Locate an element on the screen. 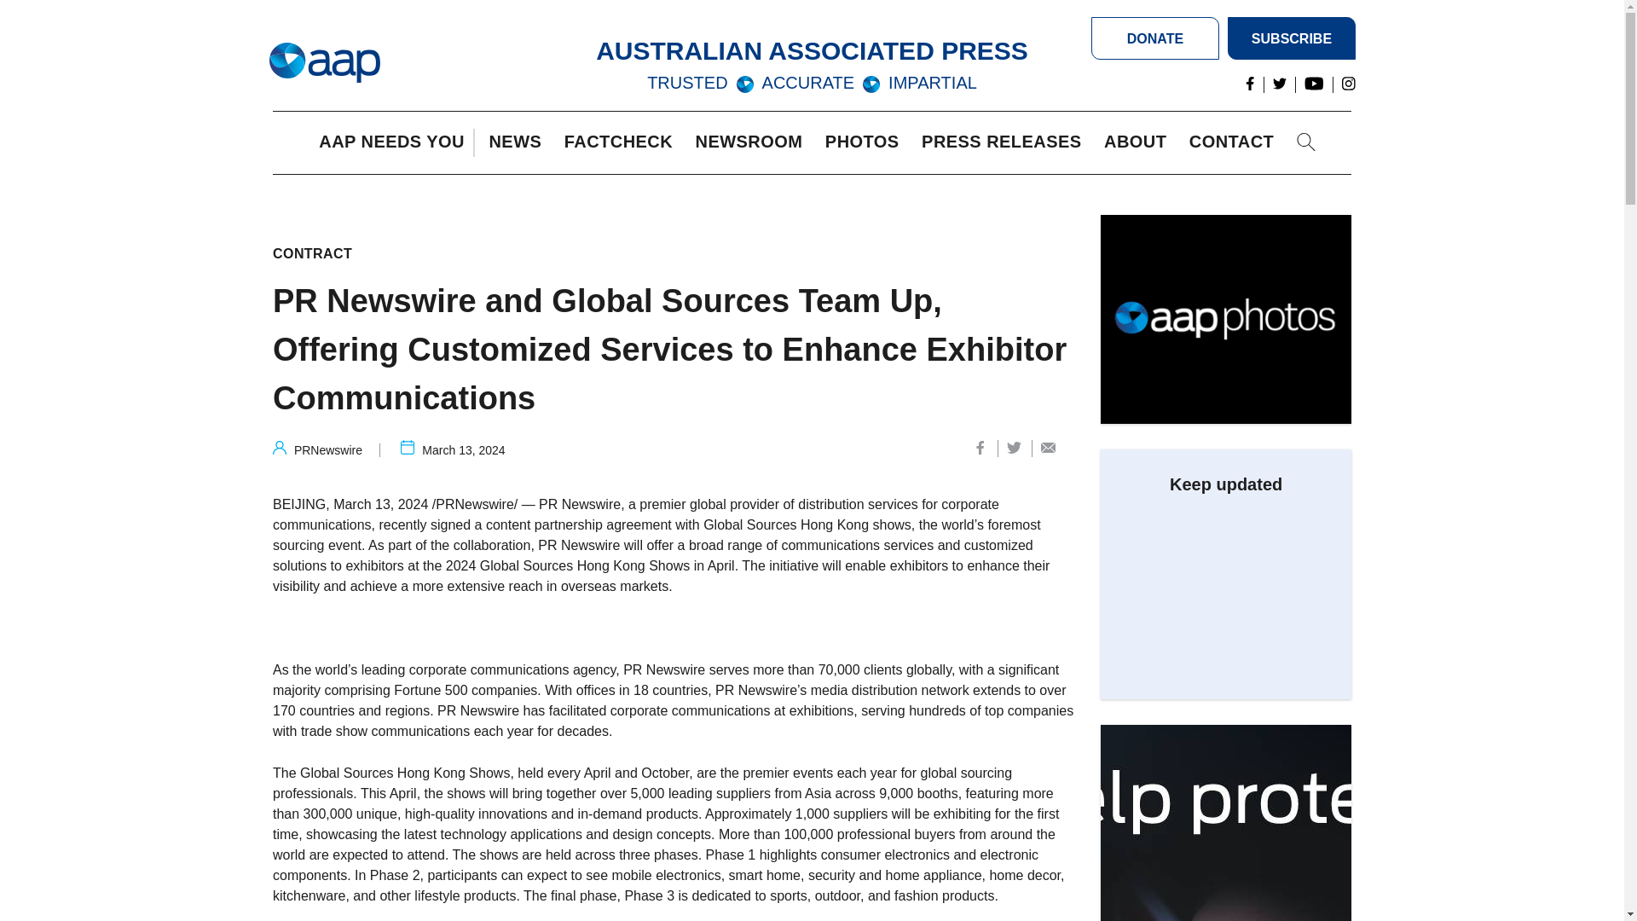 The image size is (1637, 921). PHOTOS is located at coordinates (866, 142).